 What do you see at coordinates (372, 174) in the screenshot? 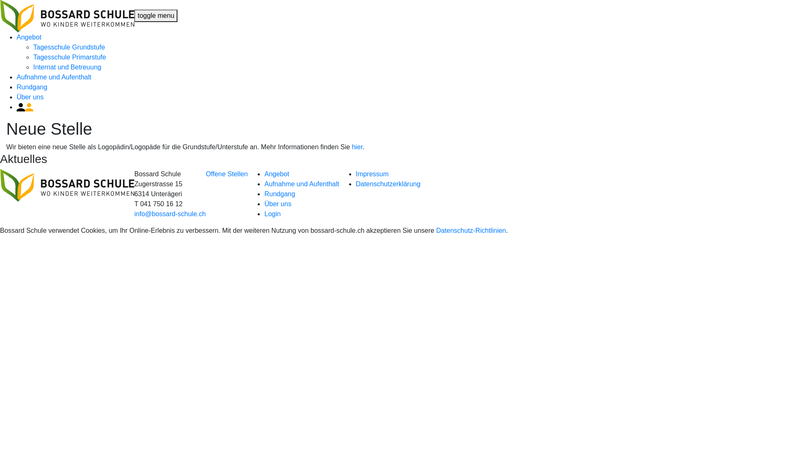
I see `Impressum` at bounding box center [372, 174].